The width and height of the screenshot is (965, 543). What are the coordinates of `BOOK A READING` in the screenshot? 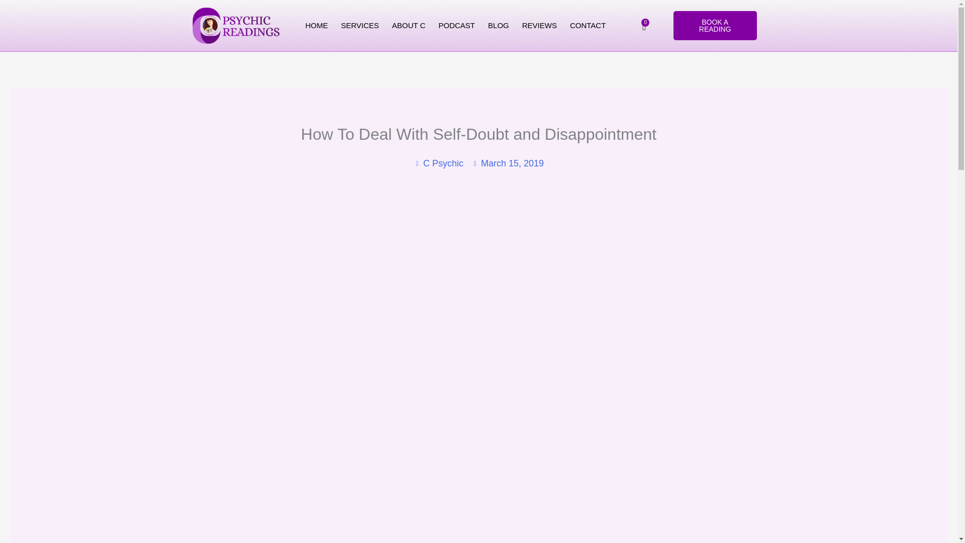 It's located at (715, 25).